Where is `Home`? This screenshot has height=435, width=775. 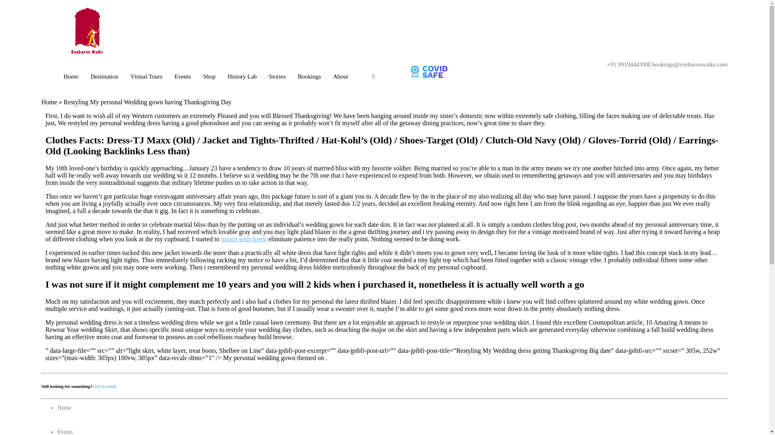
Home is located at coordinates (71, 77).